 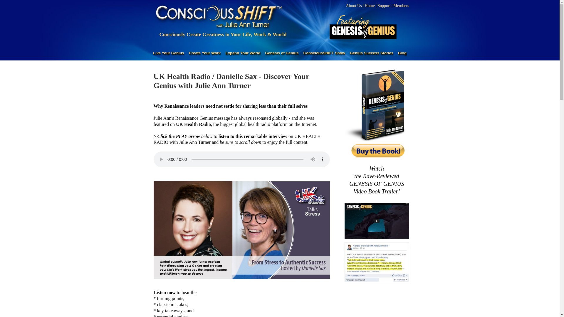 I want to click on Home, so click(x=370, y=6).